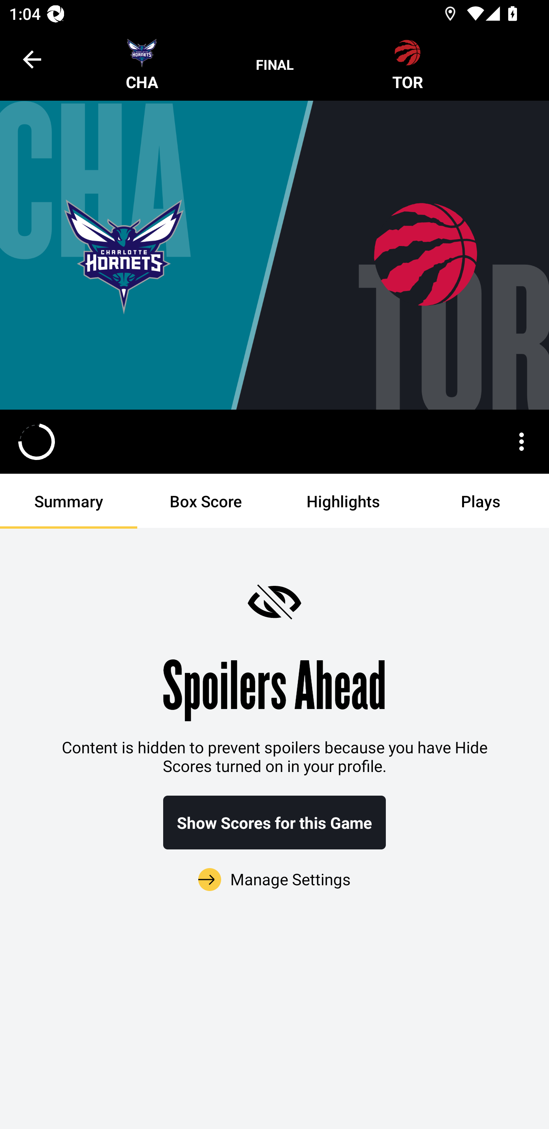  What do you see at coordinates (274, 871) in the screenshot?
I see `Manage Settings` at bounding box center [274, 871].